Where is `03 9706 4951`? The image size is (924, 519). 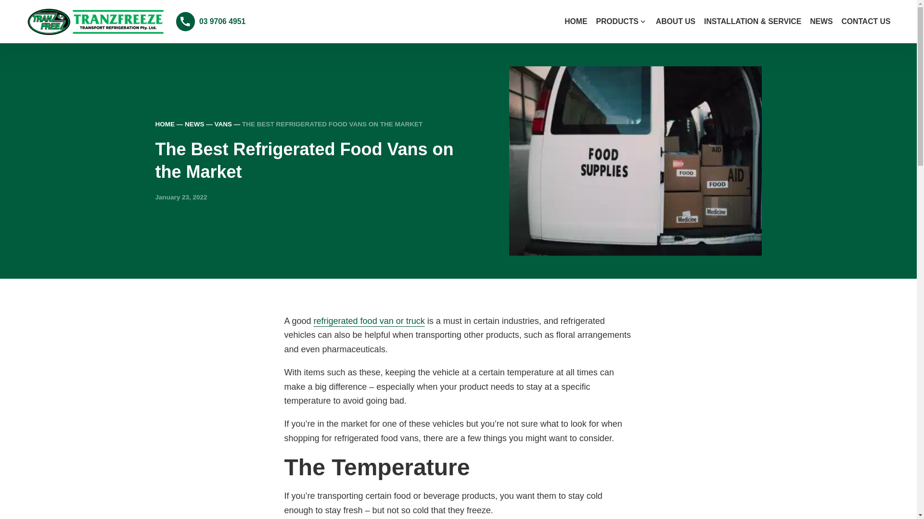
03 9706 4951 is located at coordinates (211, 21).